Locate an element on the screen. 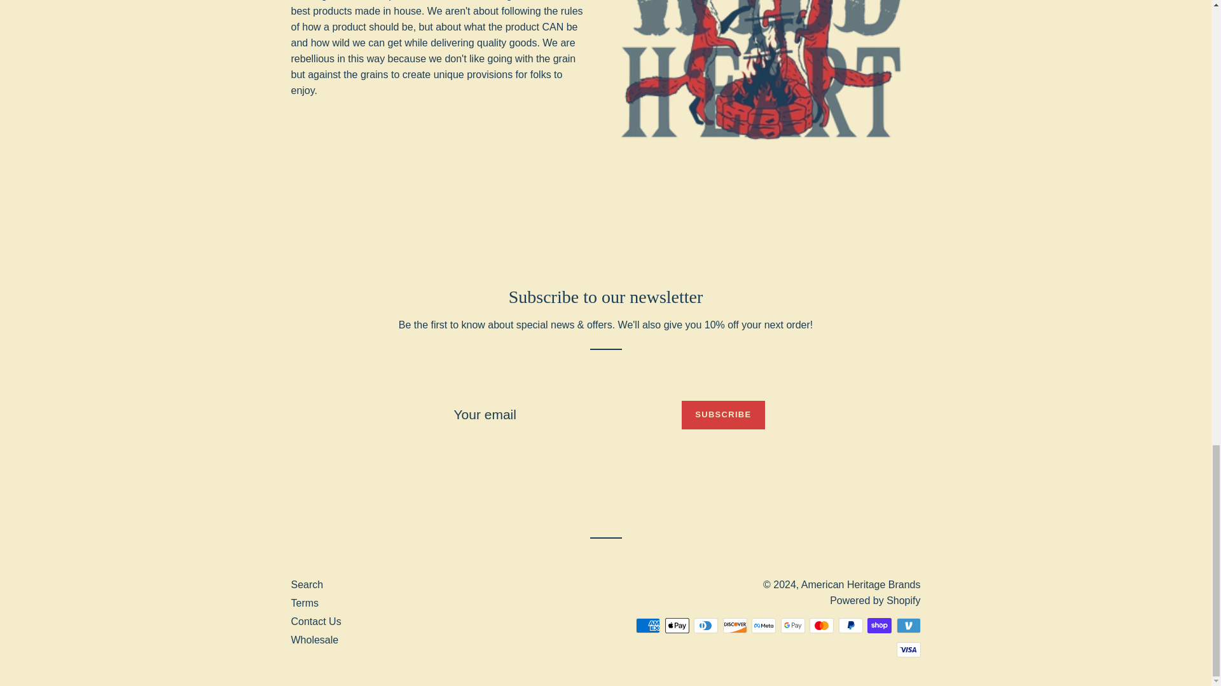  Meta Pay is located at coordinates (763, 625).